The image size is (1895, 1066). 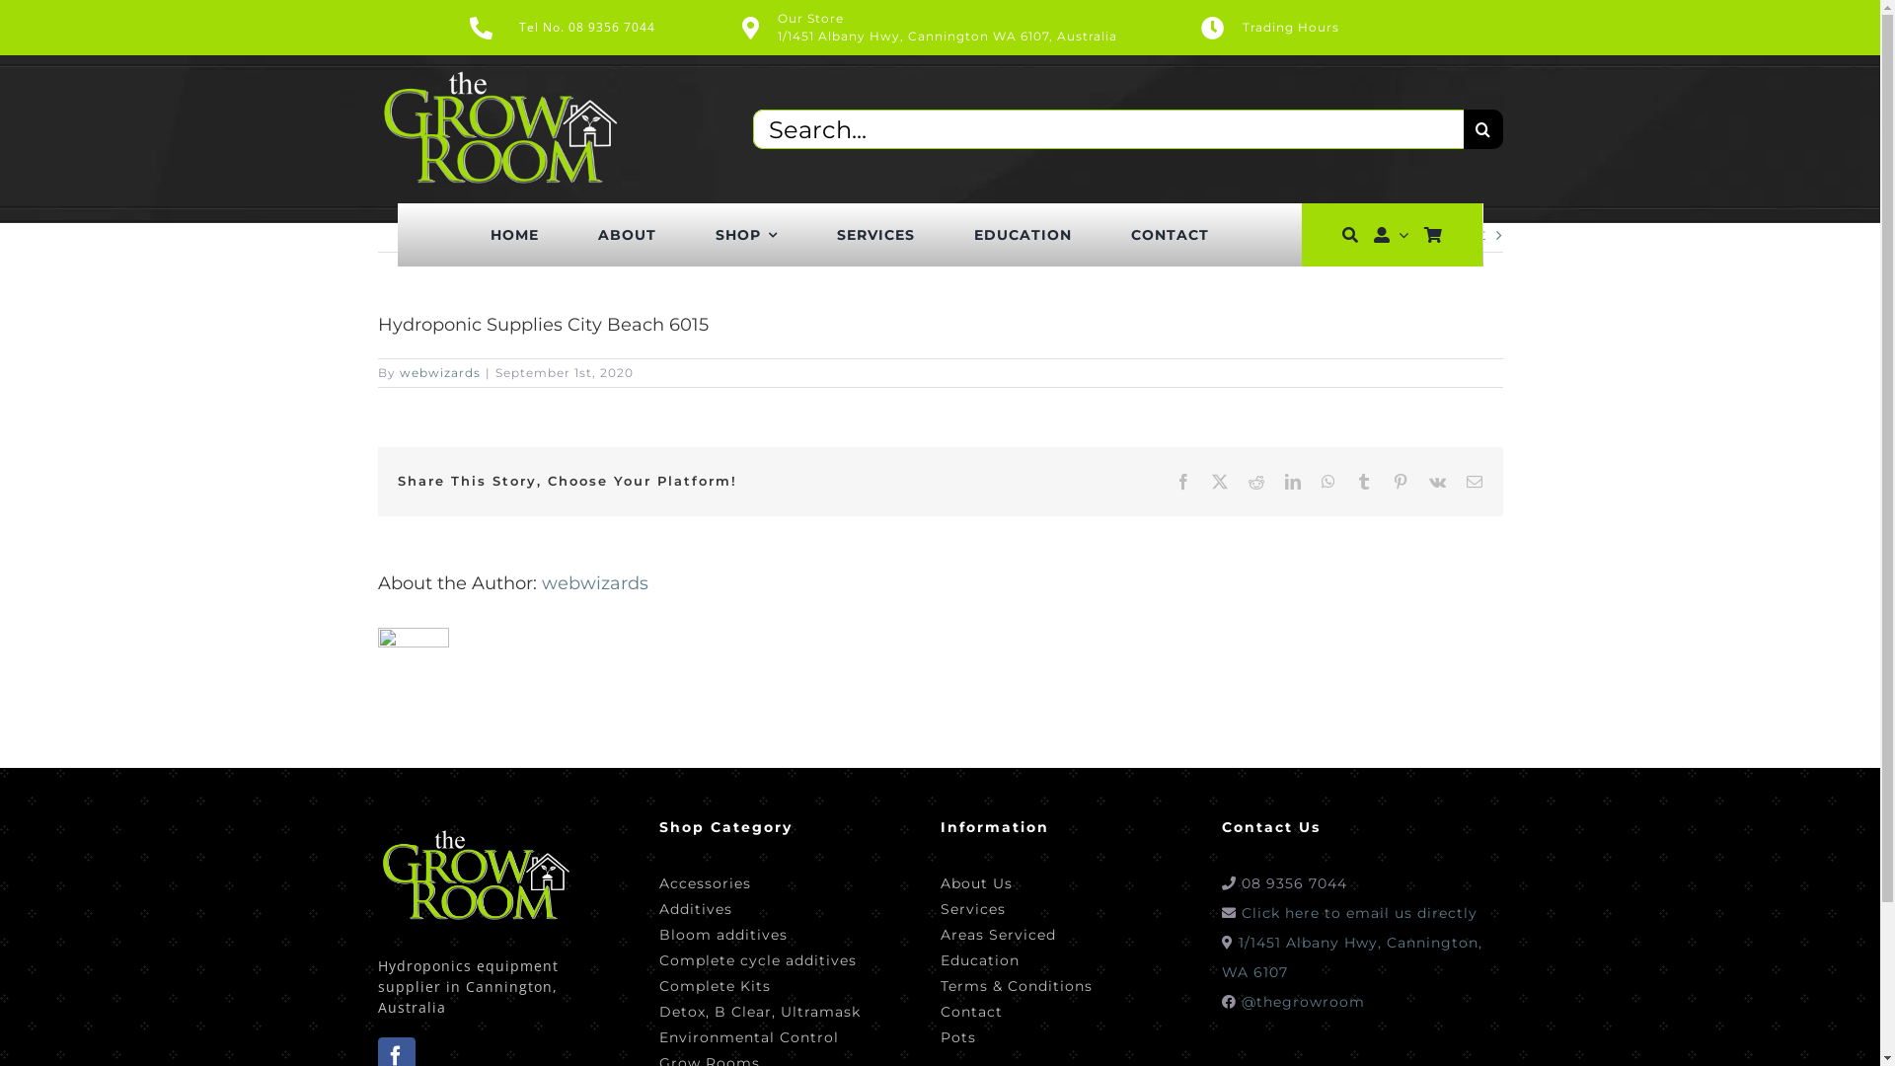 I want to click on Vk, so click(x=1438, y=482).